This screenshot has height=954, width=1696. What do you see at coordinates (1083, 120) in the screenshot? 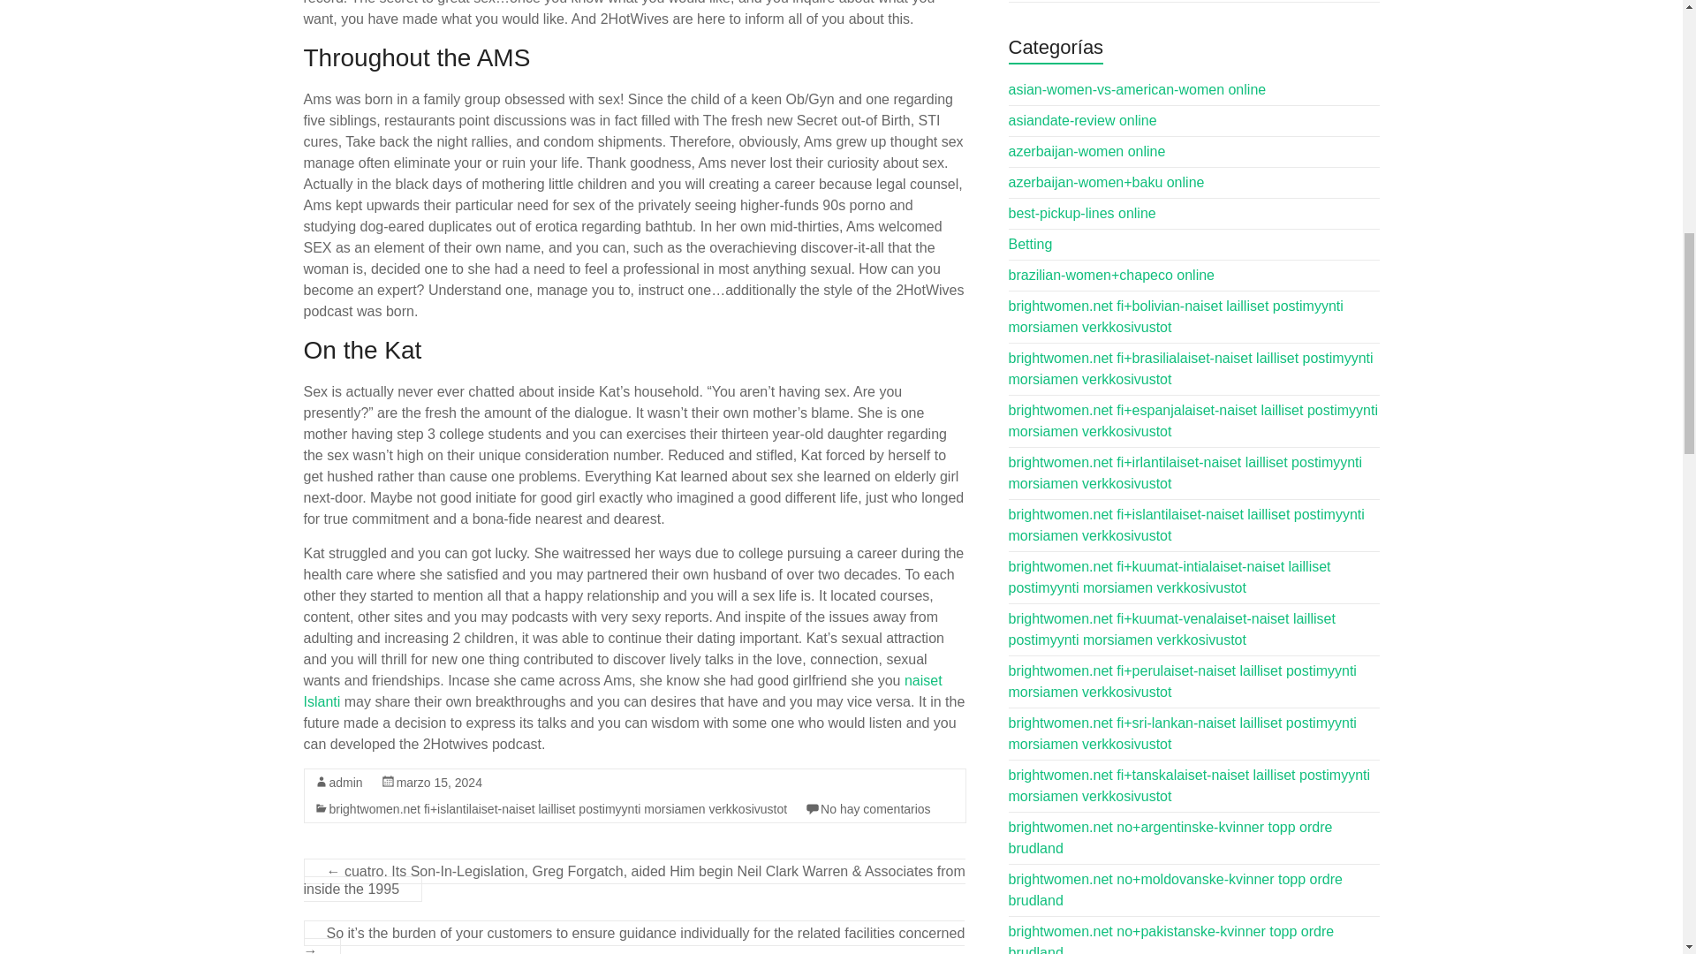
I see `asiandate-review online` at bounding box center [1083, 120].